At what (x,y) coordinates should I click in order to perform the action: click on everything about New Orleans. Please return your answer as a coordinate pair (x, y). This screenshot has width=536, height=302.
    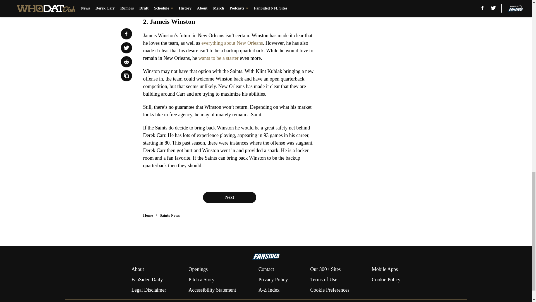
    Looking at the image, I should click on (232, 43).